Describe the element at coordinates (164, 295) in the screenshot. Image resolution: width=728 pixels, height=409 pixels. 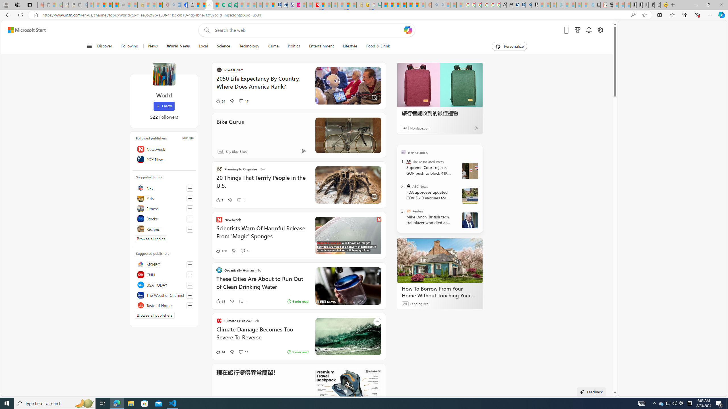
I see `The Weather Channel` at that location.